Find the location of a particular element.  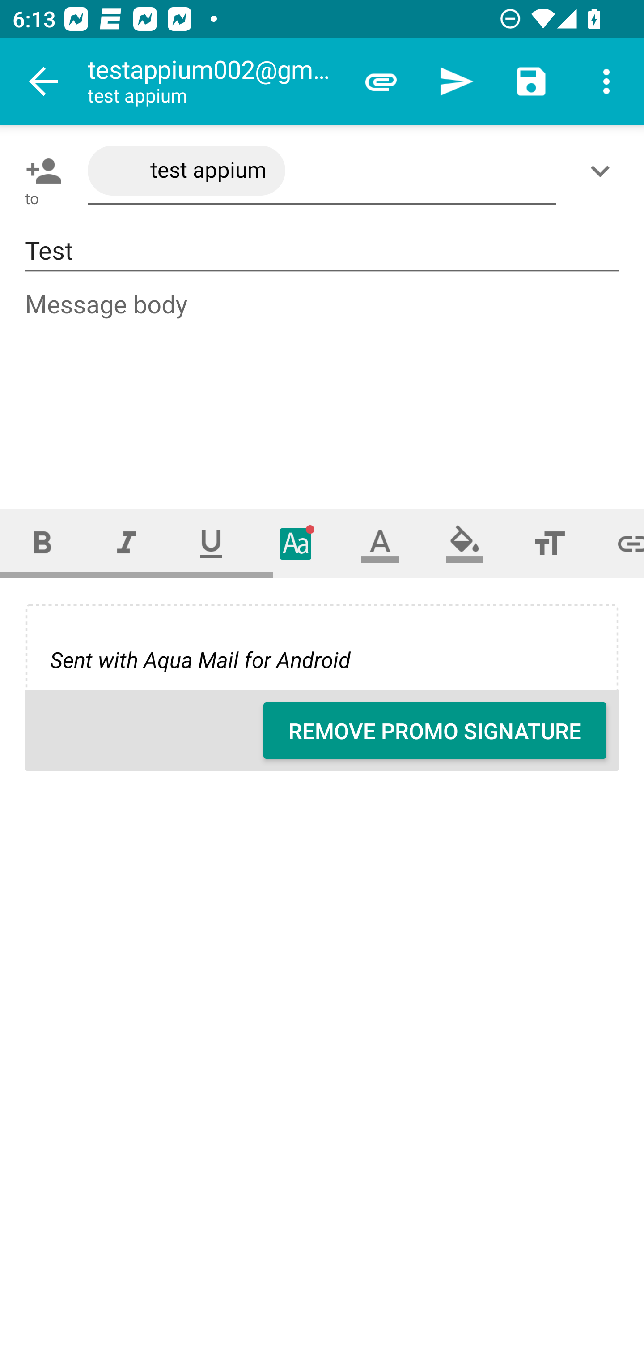

Message body is located at coordinates (323, 384).